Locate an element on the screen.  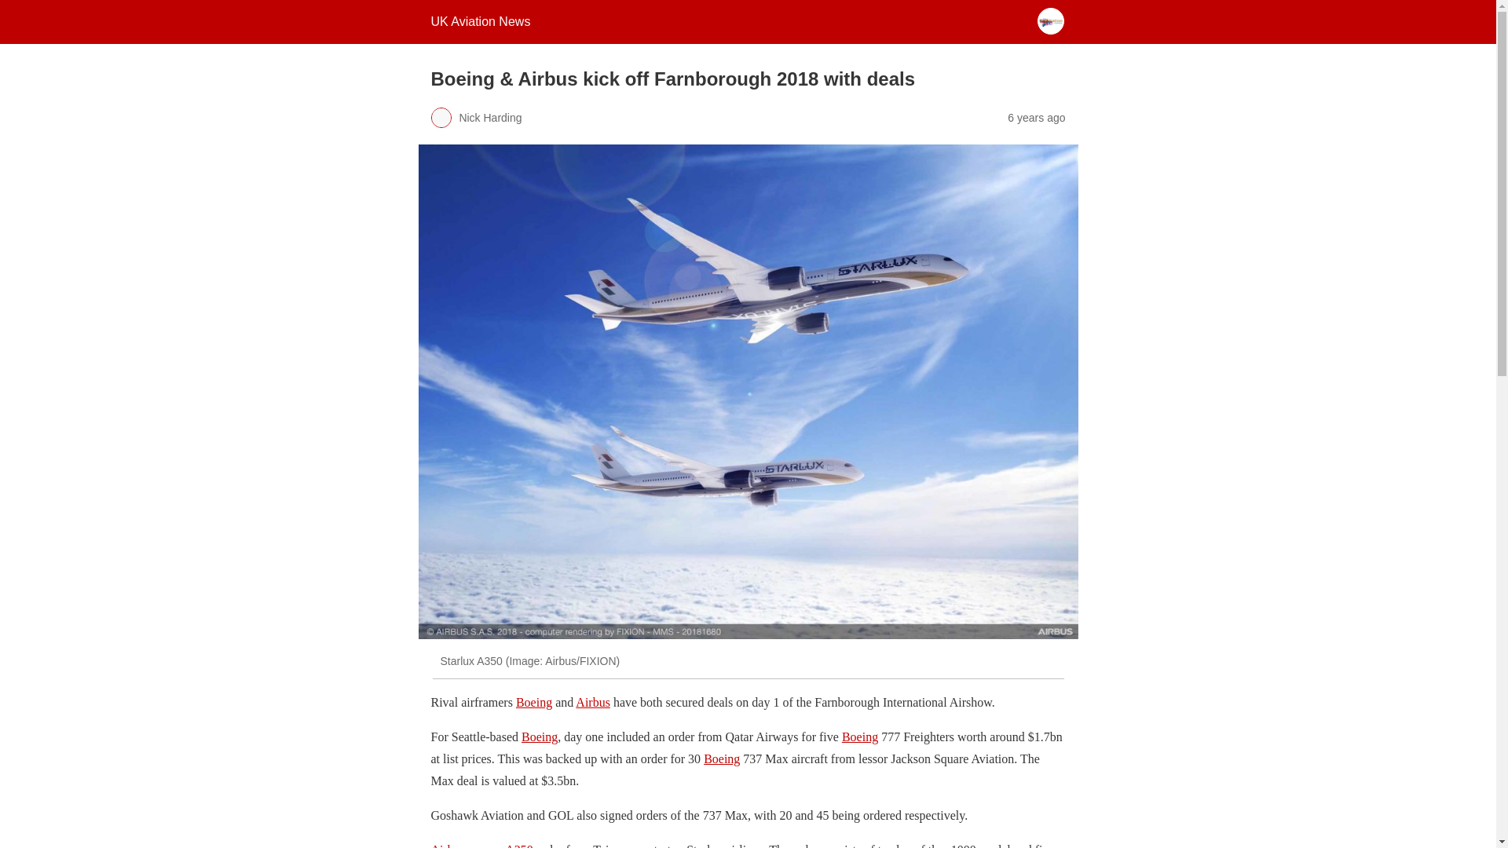
Boeing is located at coordinates (859, 737).